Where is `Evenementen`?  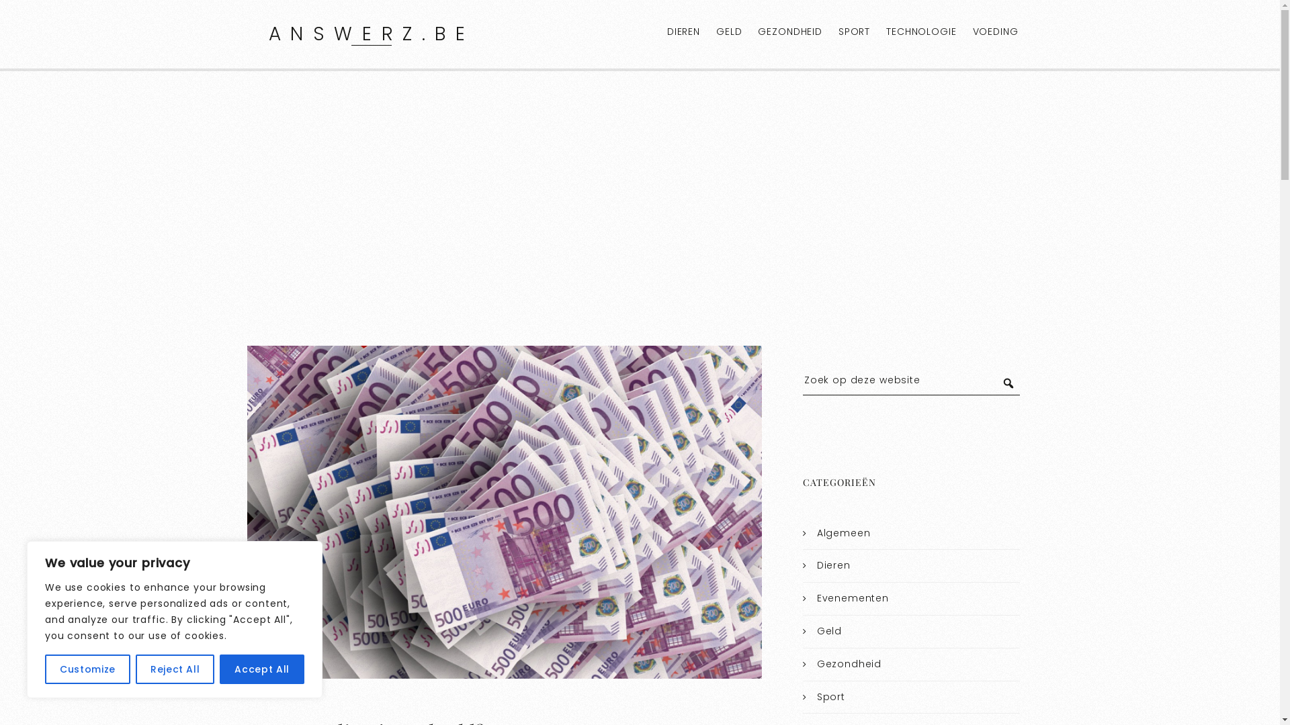
Evenementen is located at coordinates (853, 598).